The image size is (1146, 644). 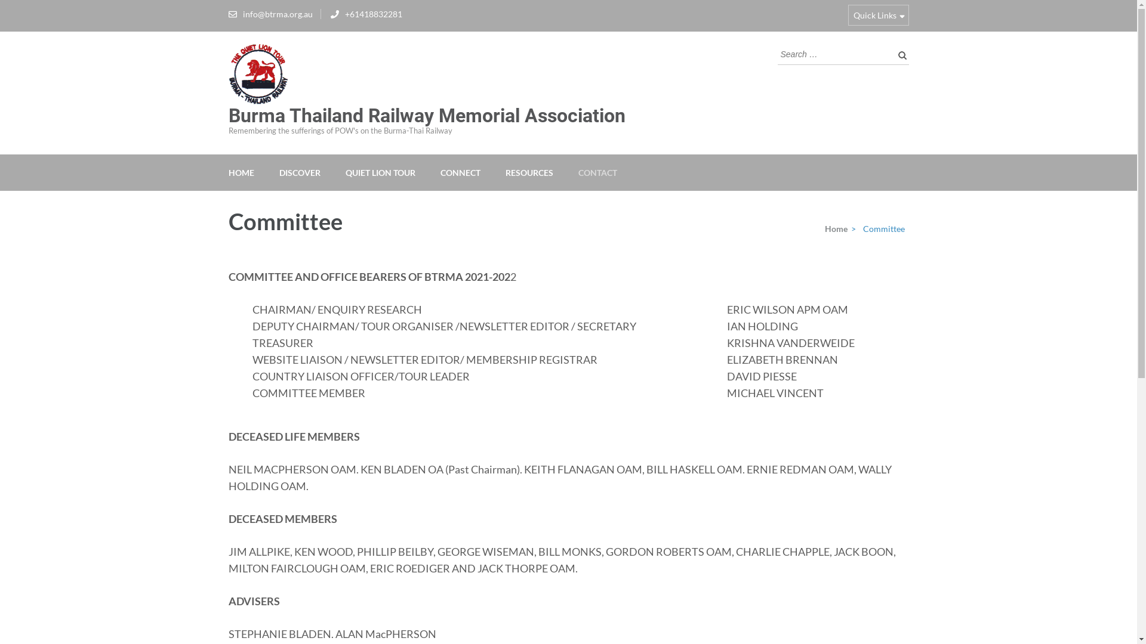 I want to click on HOME, so click(x=241, y=172).